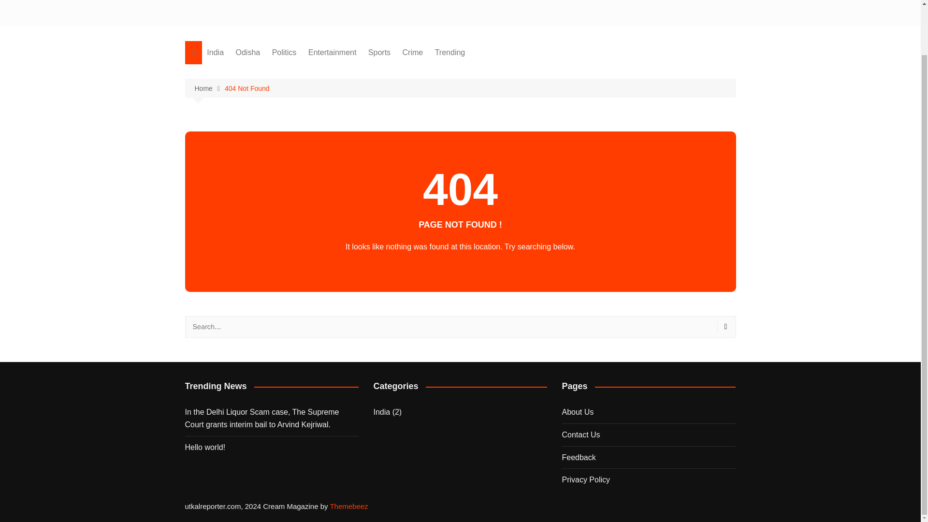  What do you see at coordinates (413, 52) in the screenshot?
I see `Crime` at bounding box center [413, 52].